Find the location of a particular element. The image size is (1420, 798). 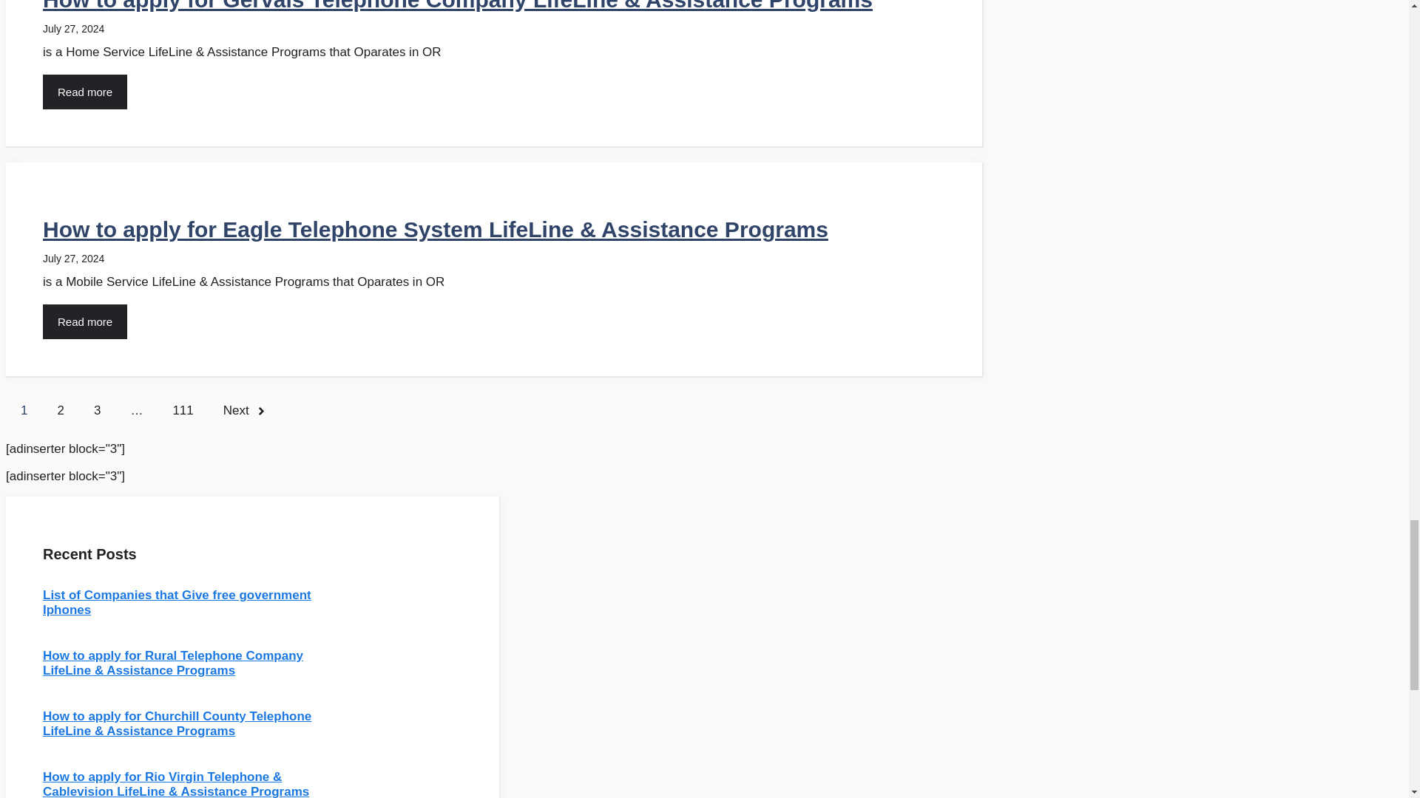

2 is located at coordinates (60, 411).